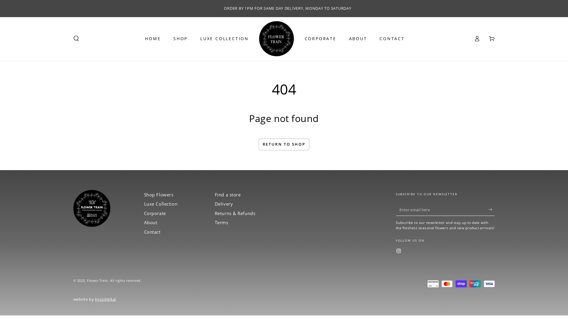  What do you see at coordinates (320, 39) in the screenshot?
I see `CORPORATE` at bounding box center [320, 39].